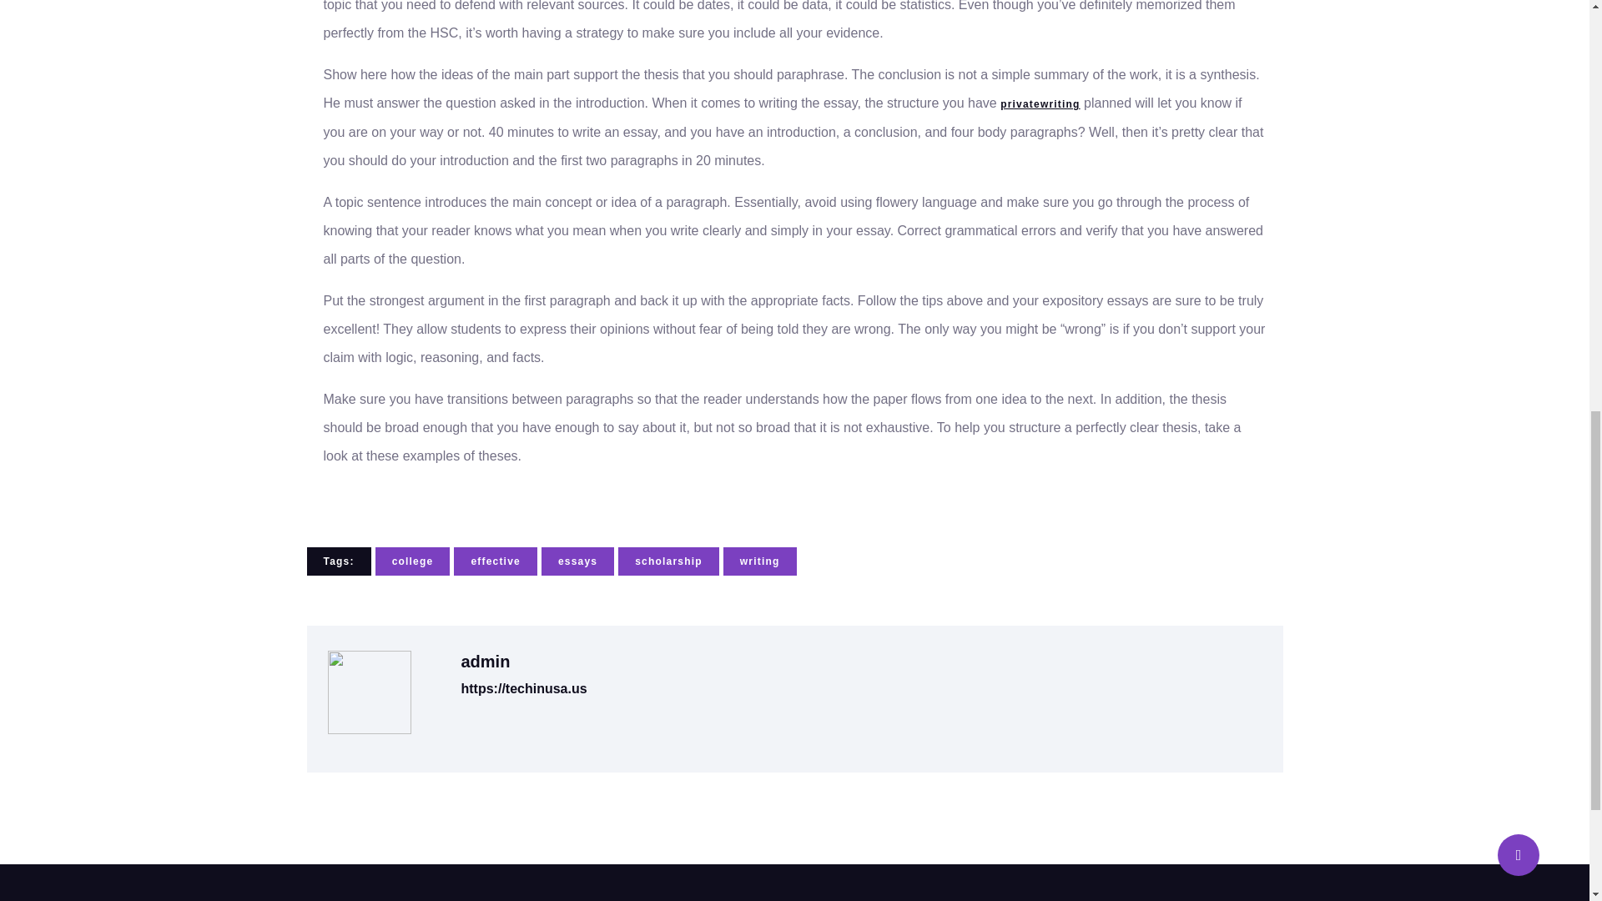 The width and height of the screenshot is (1602, 901). I want to click on essays, so click(577, 561).